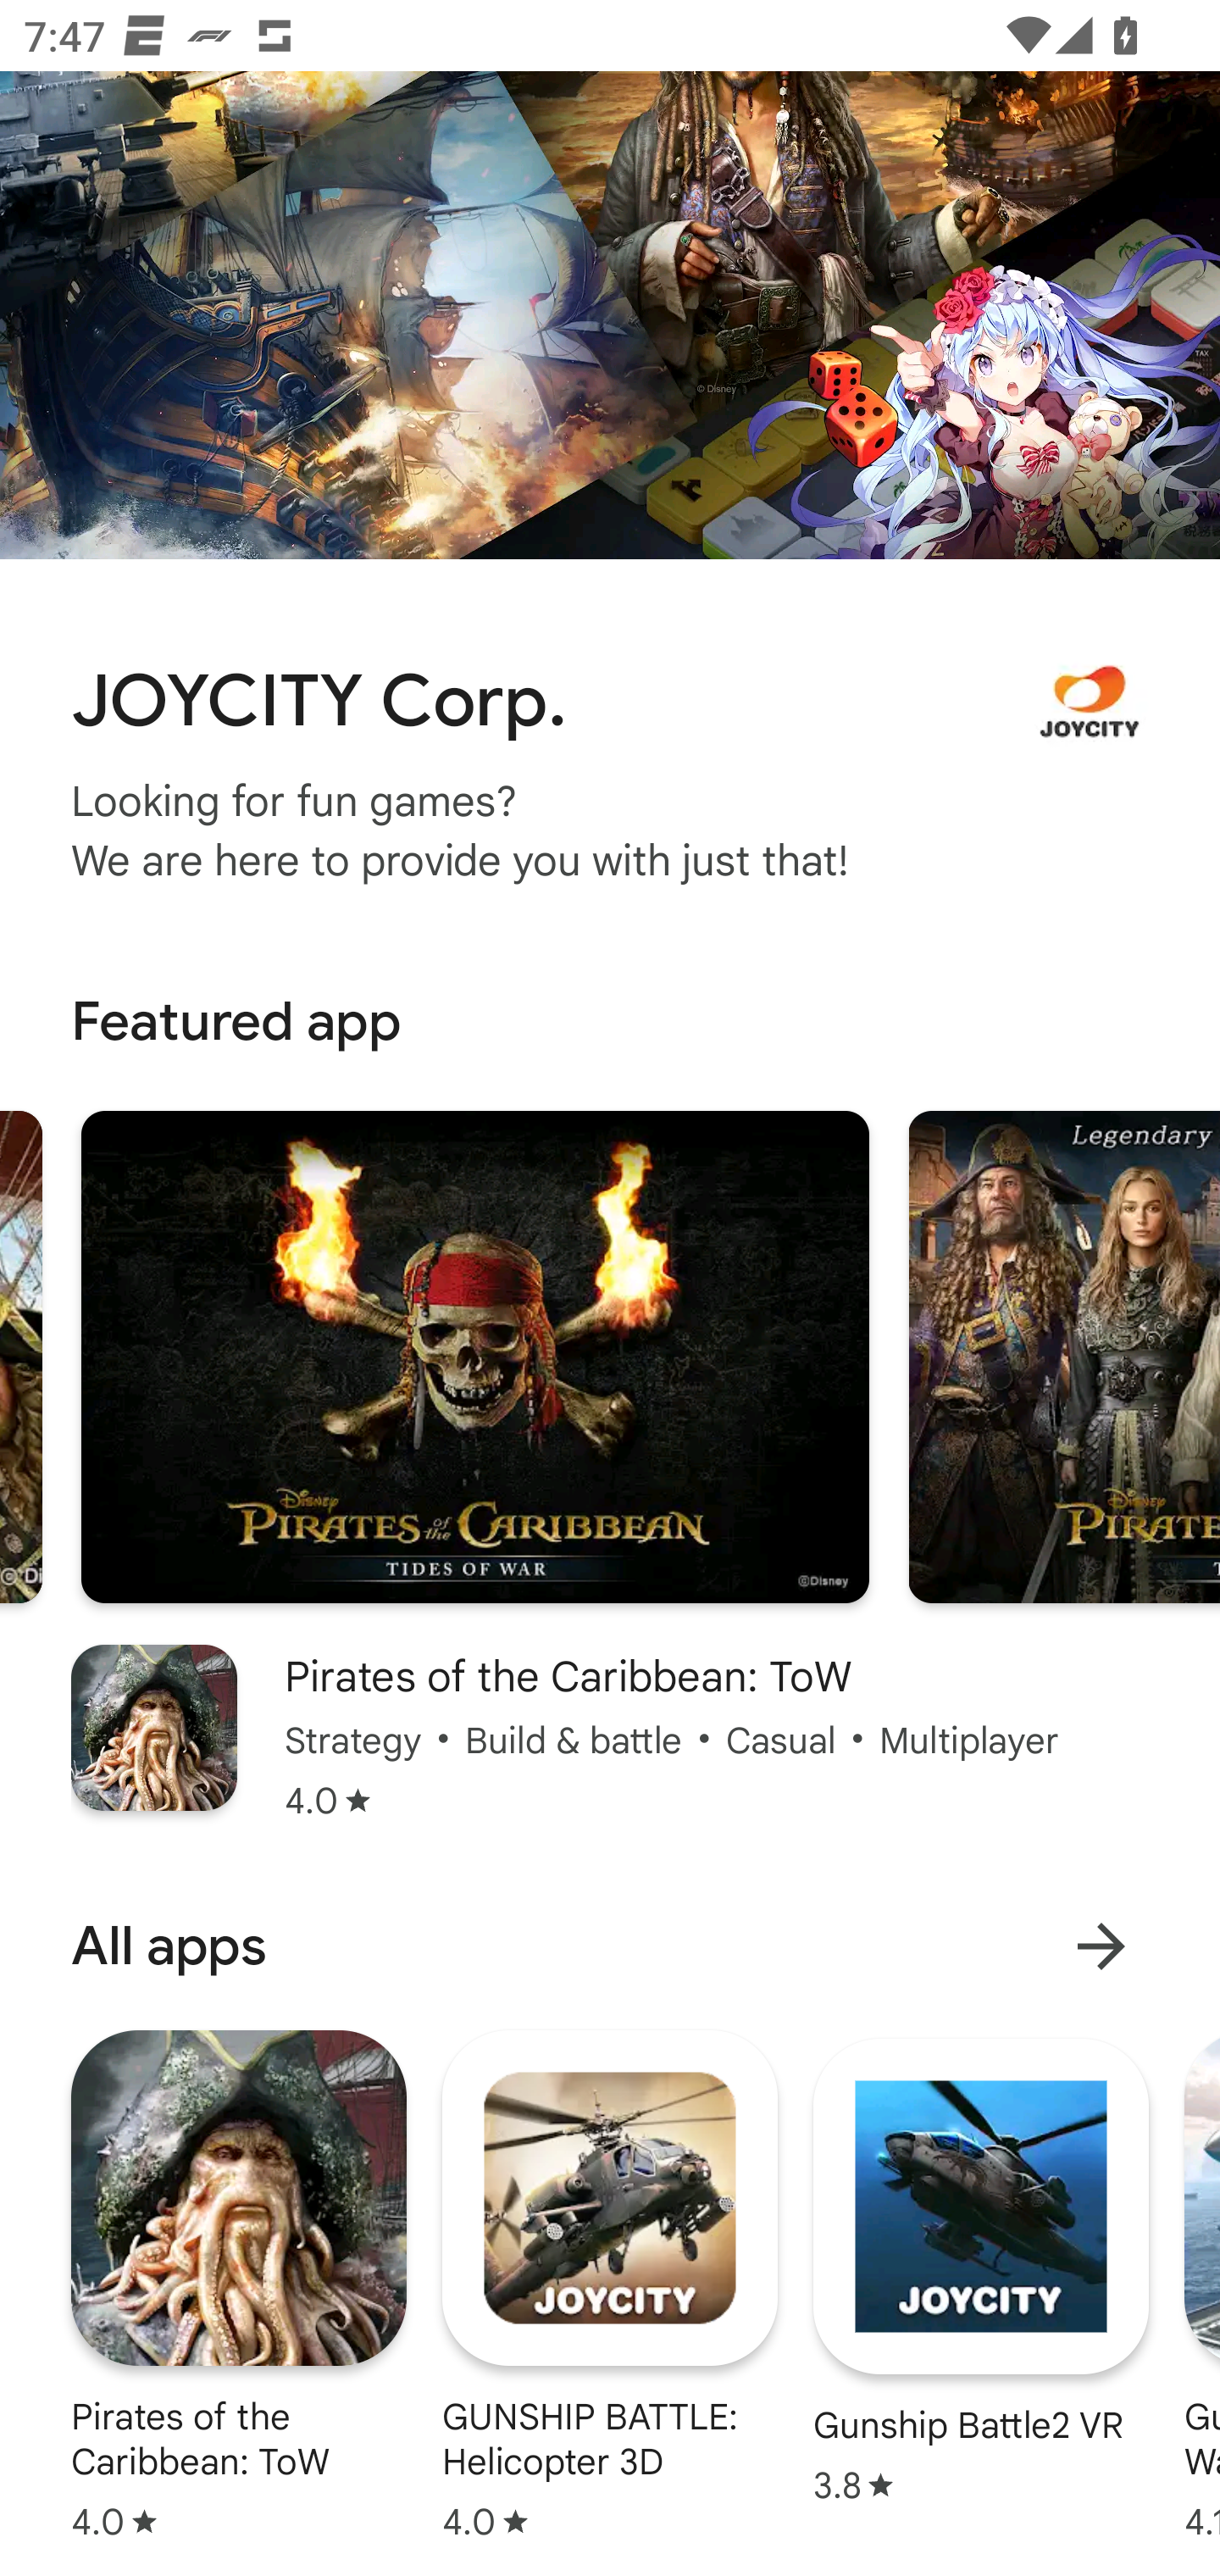 Image resolution: width=1220 pixels, height=2576 pixels. Describe the element at coordinates (1101, 1946) in the screenshot. I see `More results for All apps` at that location.